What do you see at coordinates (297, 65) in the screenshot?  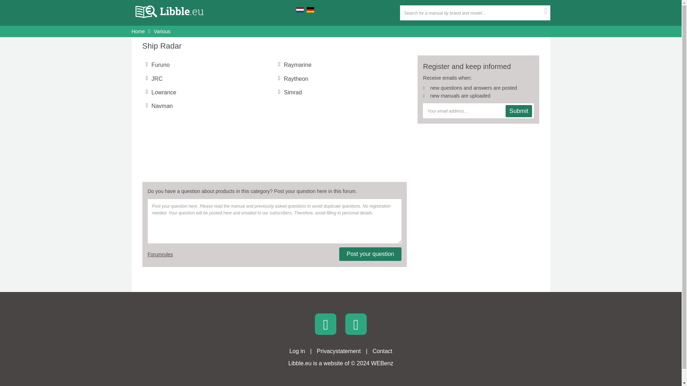 I see `Raymarine` at bounding box center [297, 65].